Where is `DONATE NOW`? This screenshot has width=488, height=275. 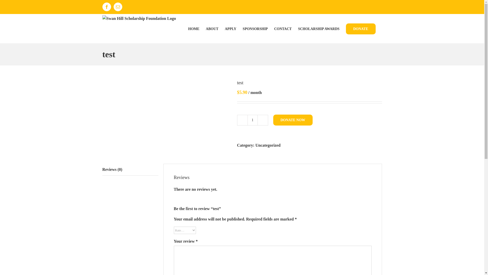
DONATE NOW is located at coordinates (293, 120).